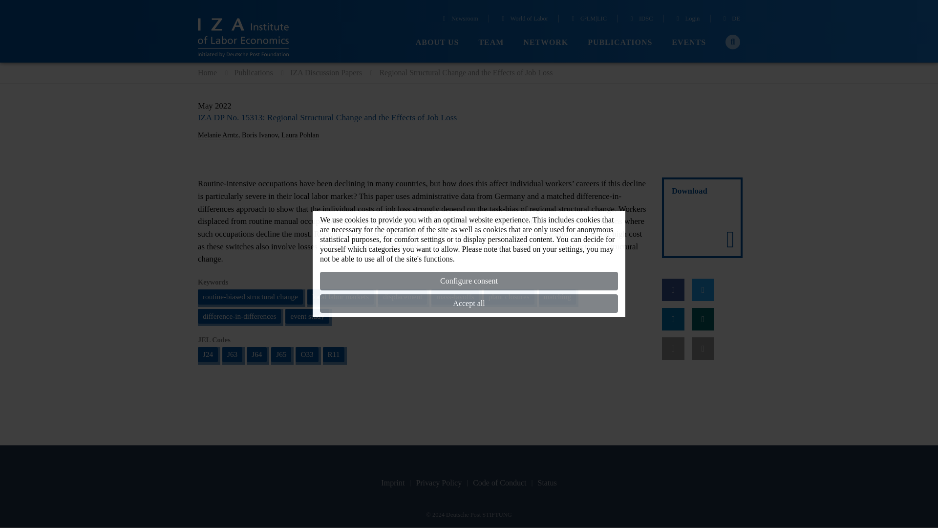  Describe the element at coordinates (689, 43) in the screenshot. I see `EVENTS` at that location.